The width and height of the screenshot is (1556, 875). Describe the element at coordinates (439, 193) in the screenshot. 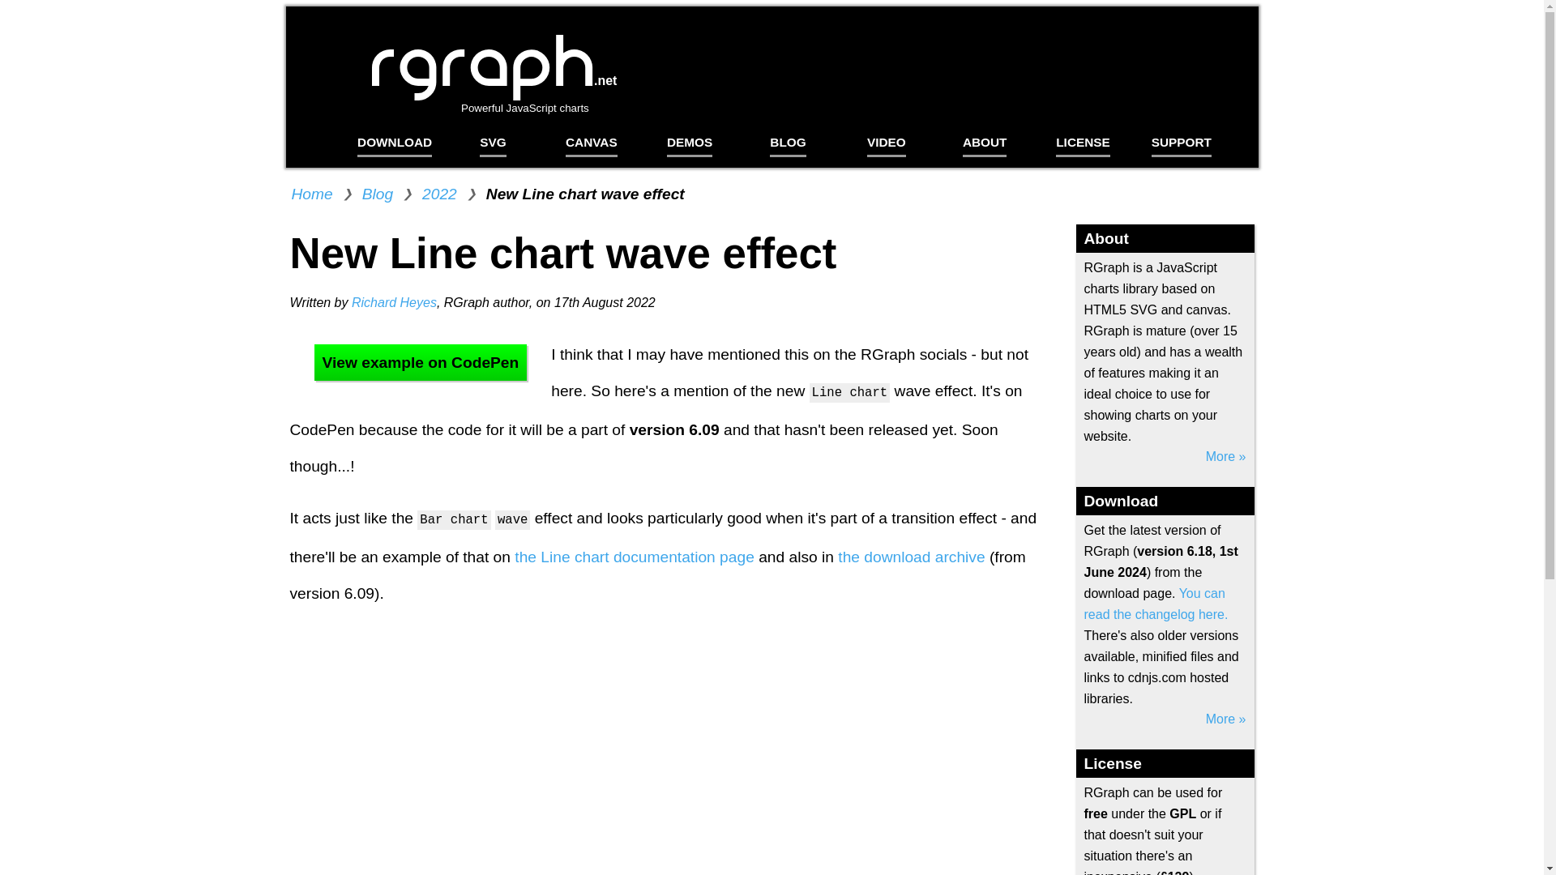

I see `2022` at that location.